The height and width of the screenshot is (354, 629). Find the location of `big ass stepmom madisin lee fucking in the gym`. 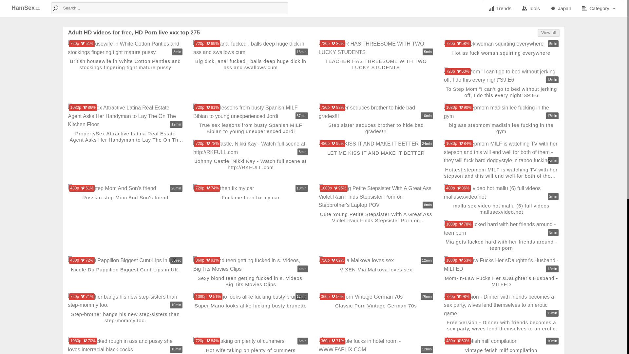

big ass stepmom madisin lee fucking in the gym is located at coordinates (502, 112).